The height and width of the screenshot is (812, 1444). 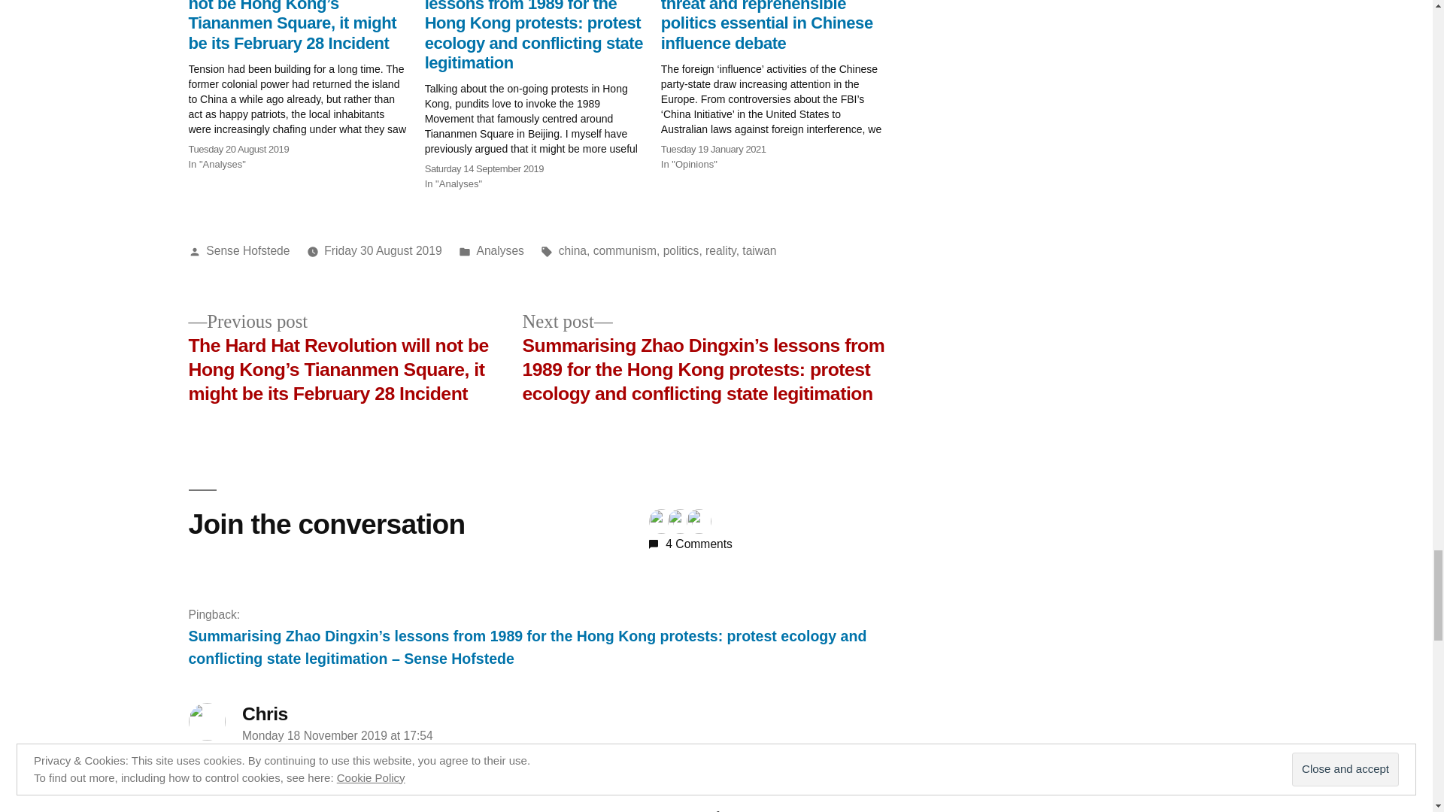 What do you see at coordinates (499, 251) in the screenshot?
I see `Analyses` at bounding box center [499, 251].